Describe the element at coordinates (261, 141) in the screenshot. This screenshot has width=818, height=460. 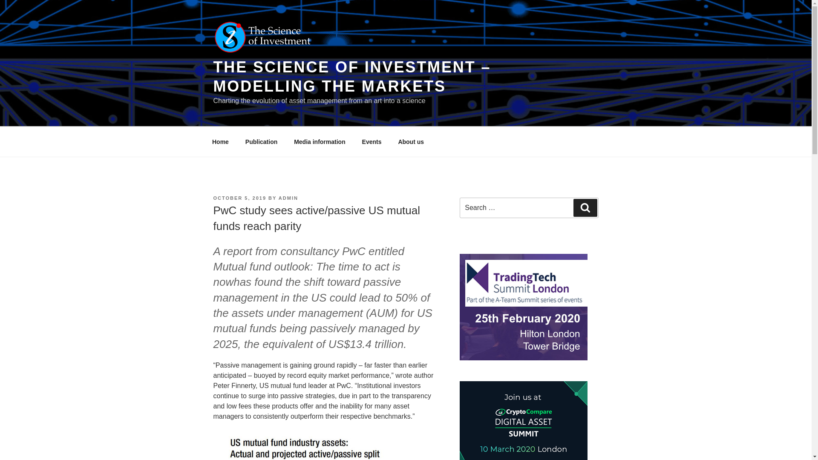
I see `Publication` at that location.